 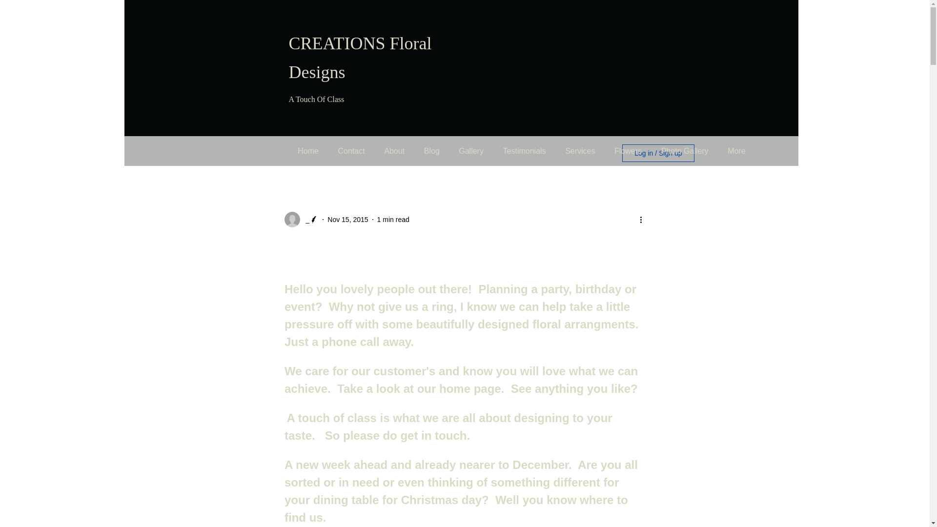 I want to click on More, so click(x=736, y=151).